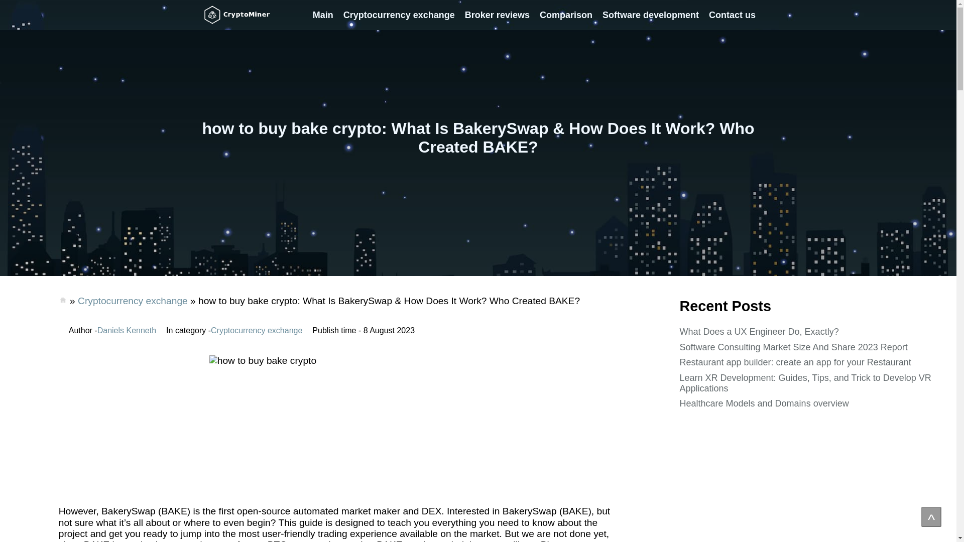  What do you see at coordinates (732, 15) in the screenshot?
I see `Contact us` at bounding box center [732, 15].